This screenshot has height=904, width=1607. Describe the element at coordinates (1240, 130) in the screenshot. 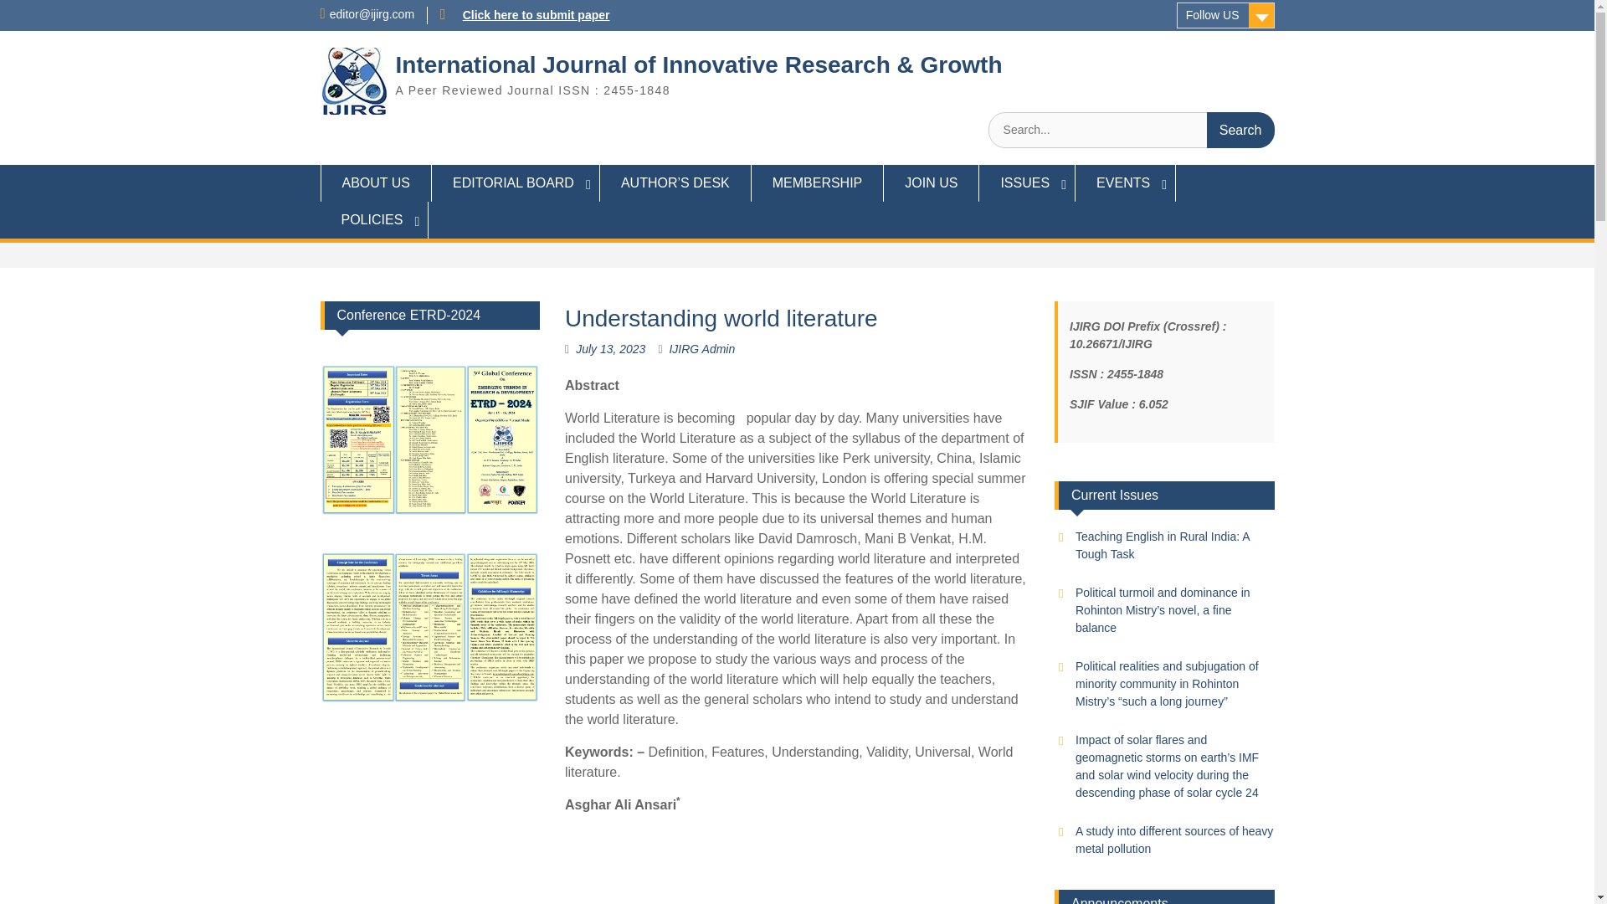

I see `Search` at that location.